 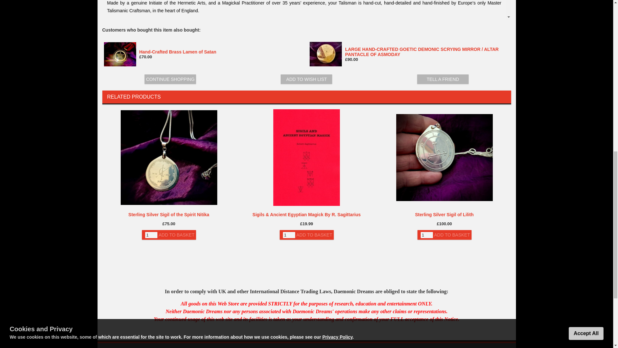 What do you see at coordinates (426, 235) in the screenshot?
I see `1` at bounding box center [426, 235].